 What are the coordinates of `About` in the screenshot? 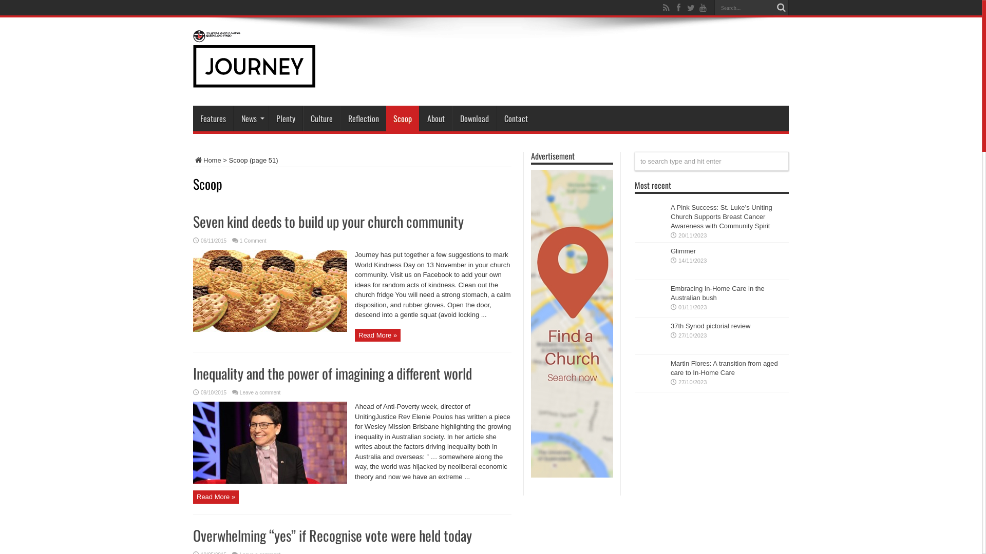 It's located at (435, 118).